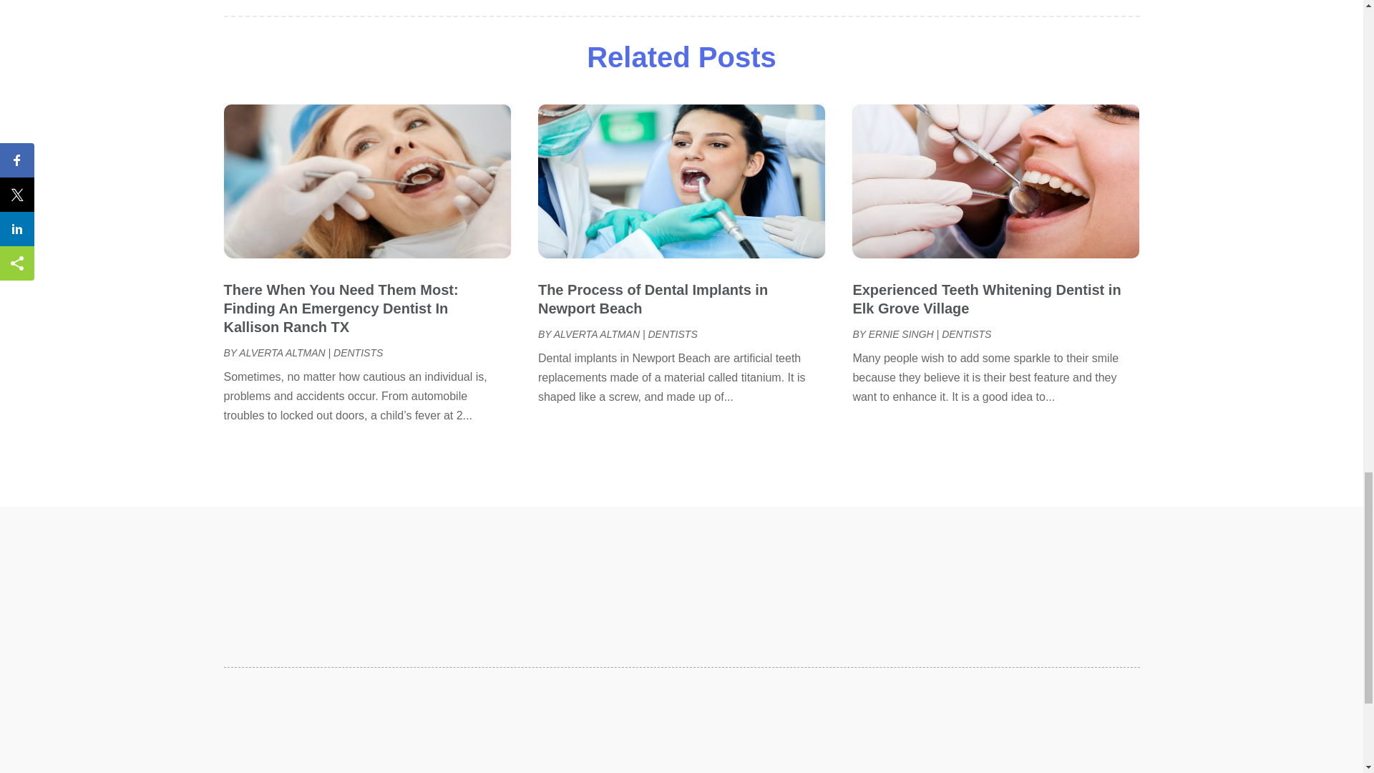 This screenshot has width=1374, height=773. I want to click on Posts by Alverta Altman, so click(597, 334).